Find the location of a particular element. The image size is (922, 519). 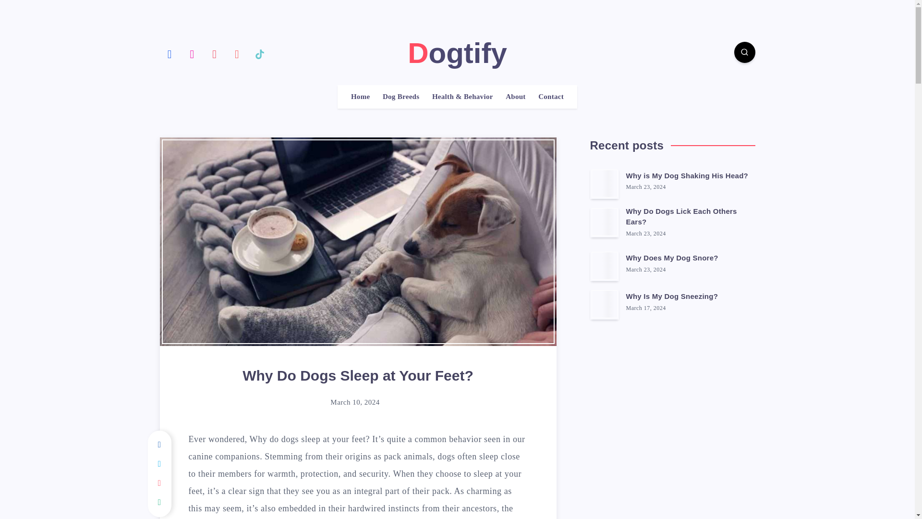

Dogtify is located at coordinates (457, 53).